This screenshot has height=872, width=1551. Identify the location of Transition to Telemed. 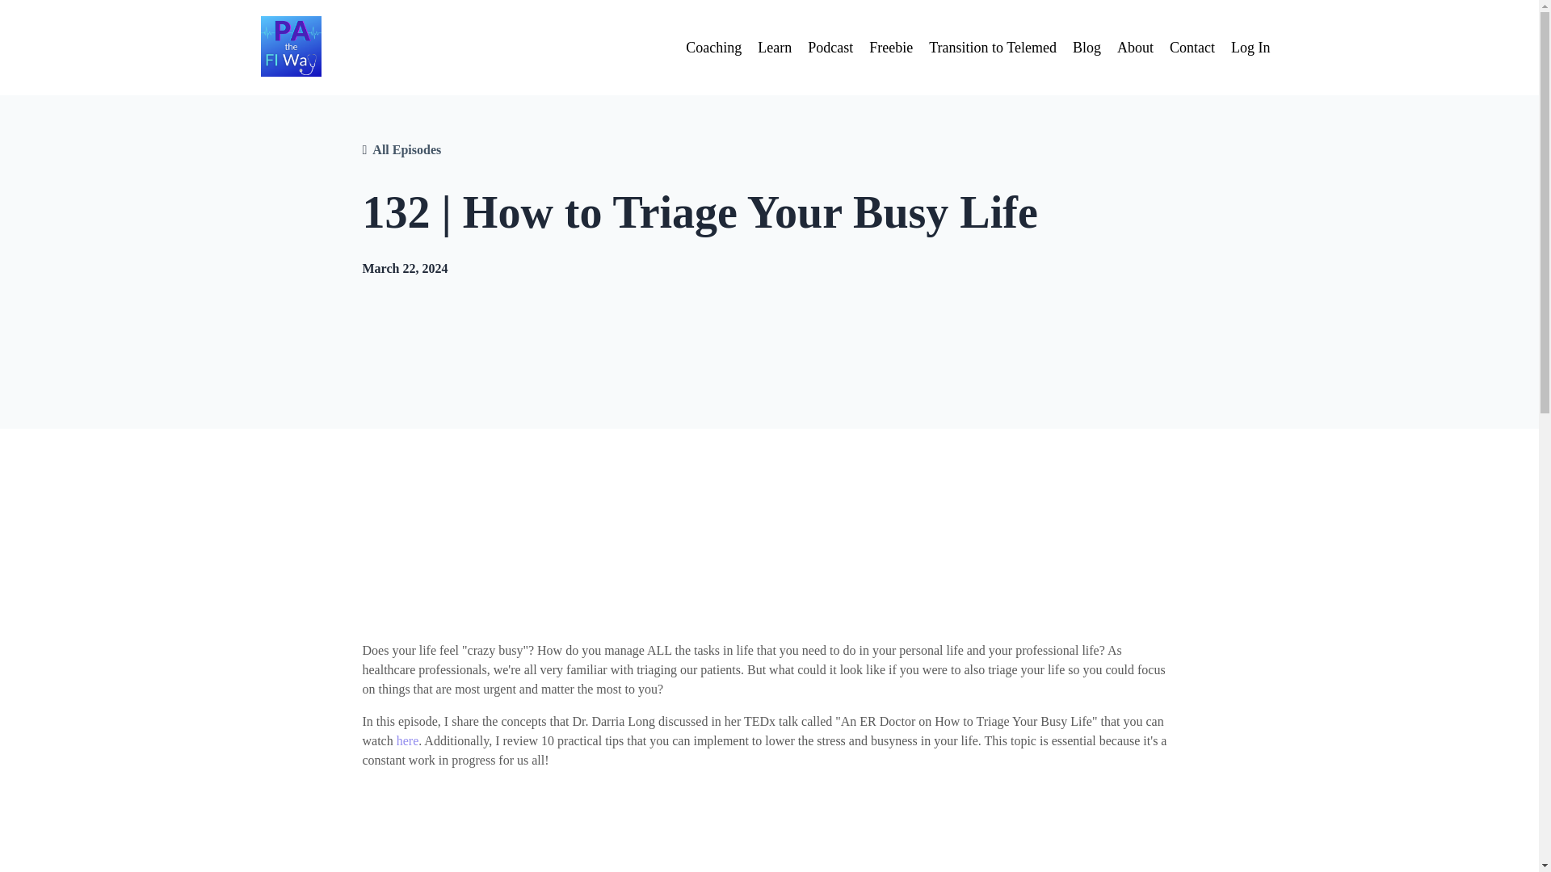
(992, 48).